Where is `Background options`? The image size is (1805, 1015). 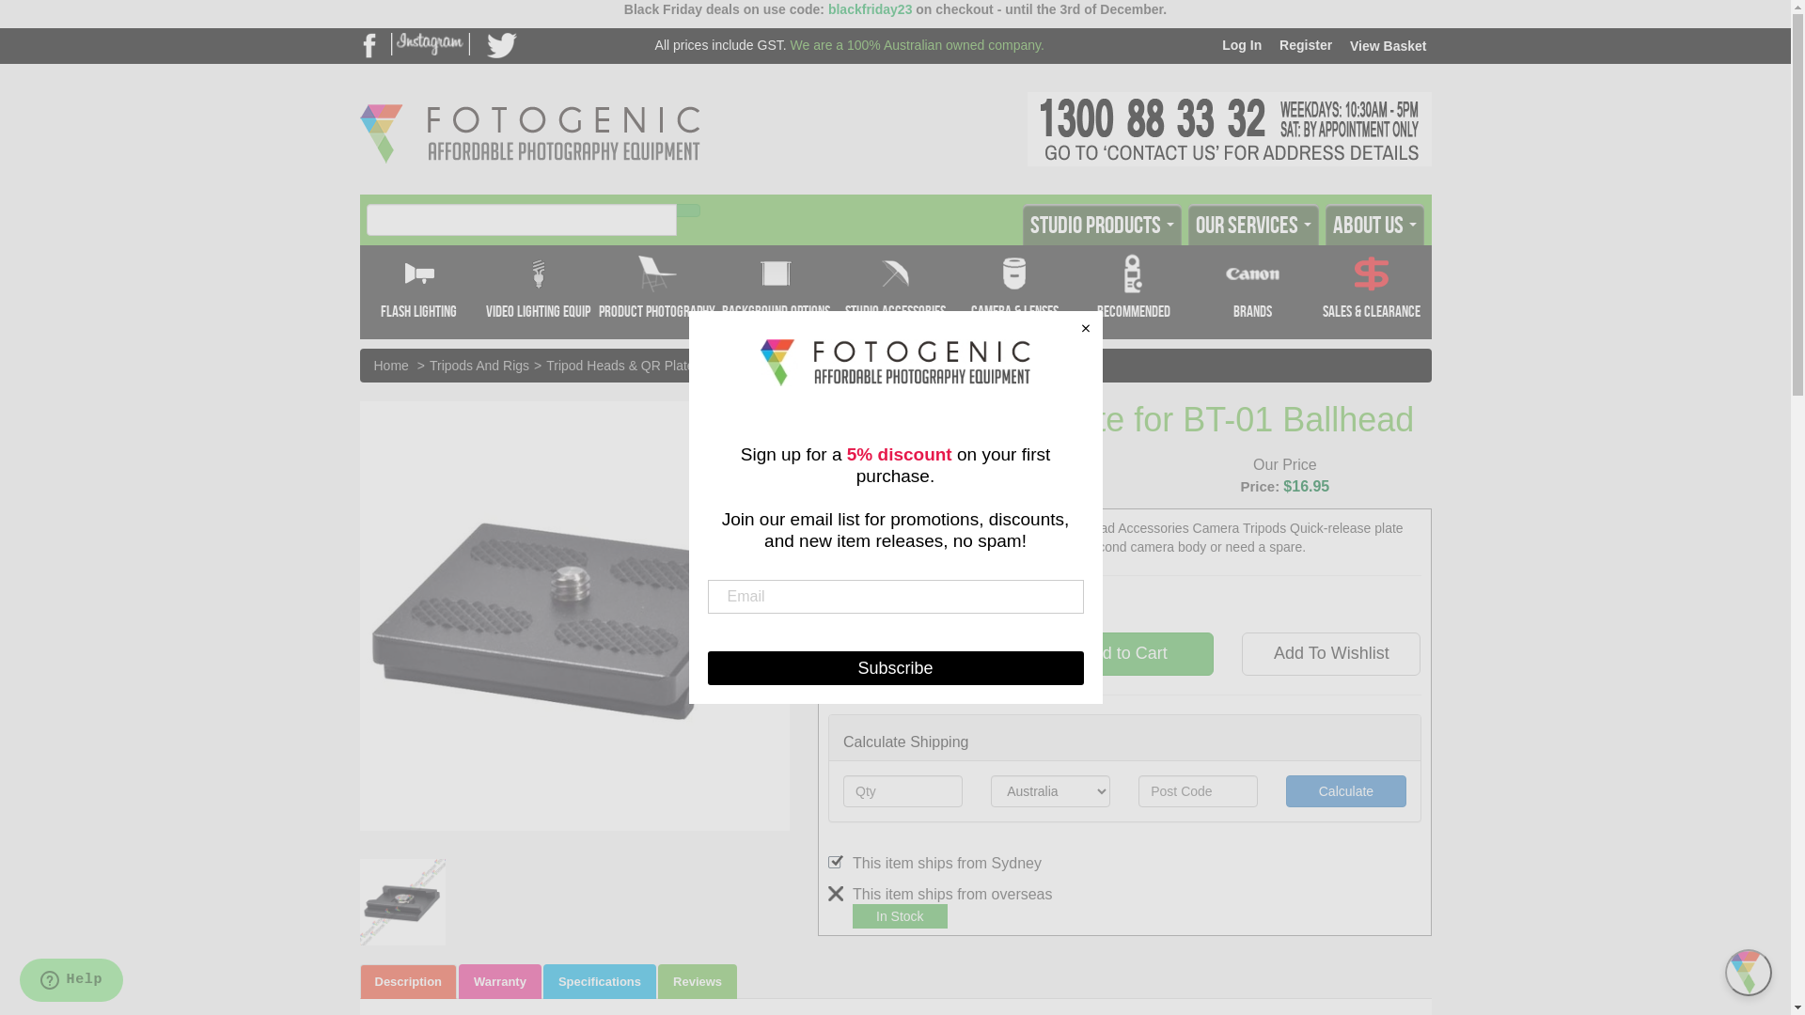 Background options is located at coordinates (777, 292).